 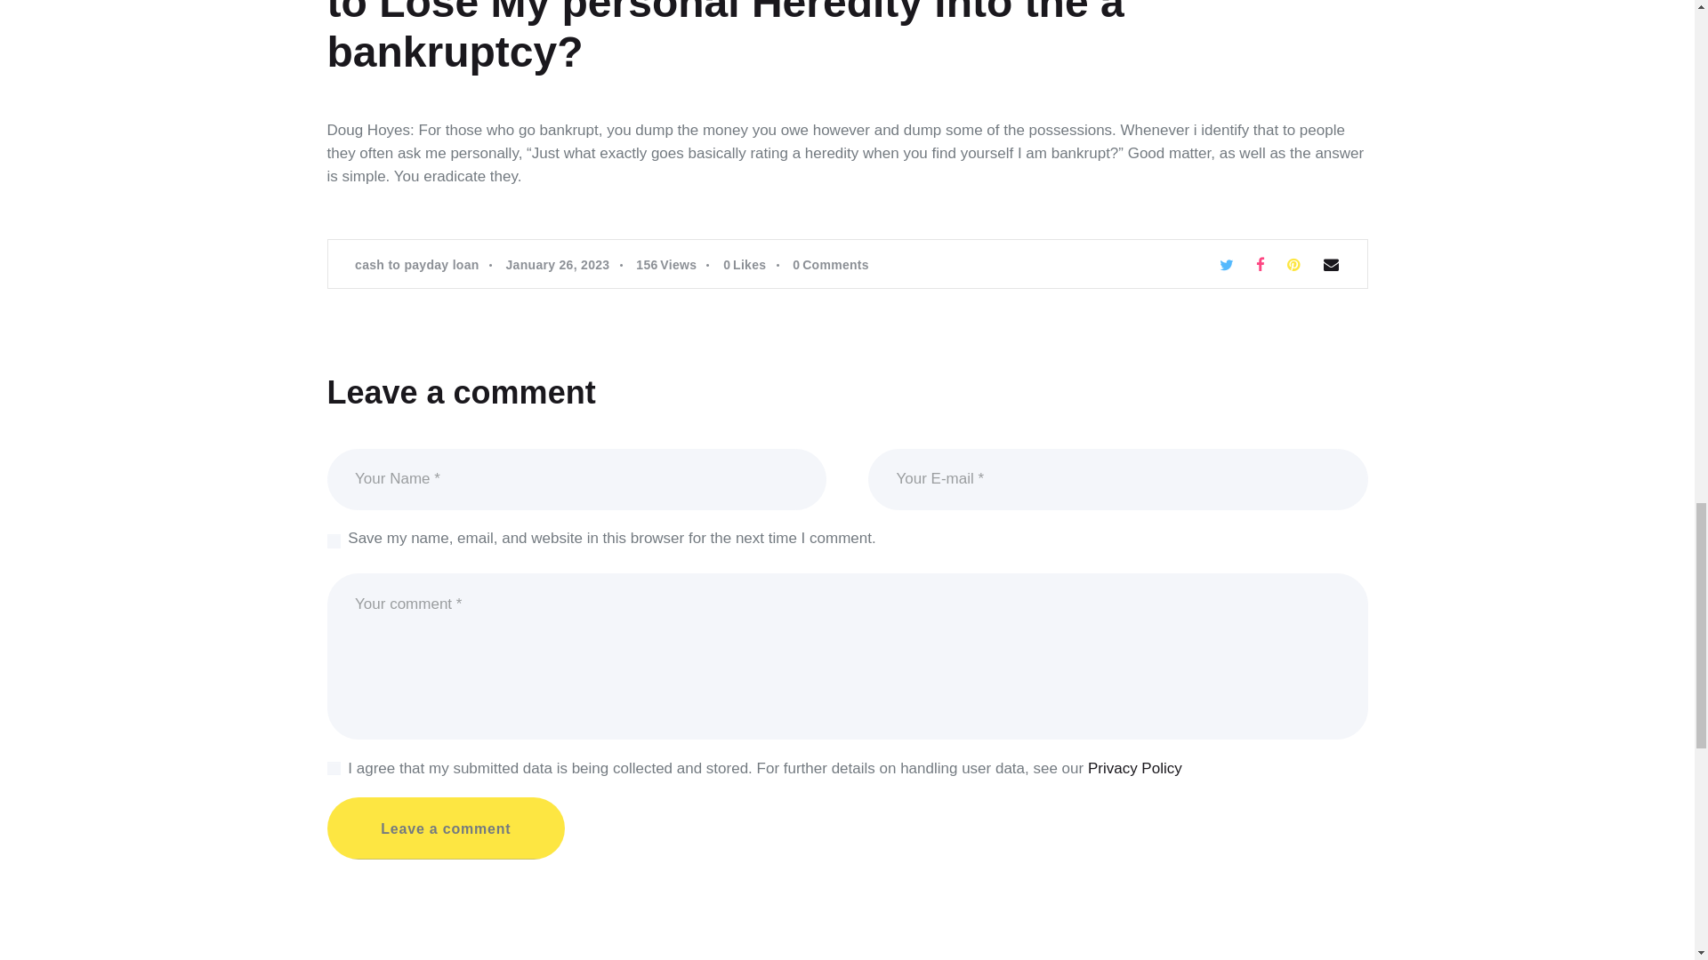 I want to click on 0Comments, so click(x=831, y=265).